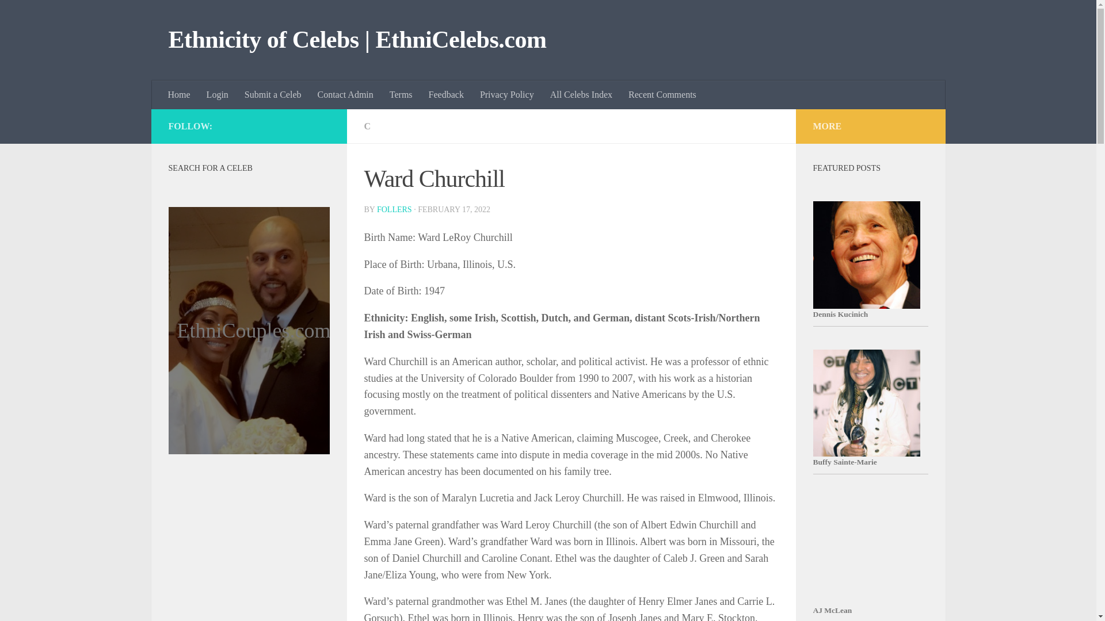 The image size is (1105, 621). Describe the element at coordinates (45, 16) in the screenshot. I see `Skip to content` at that location.